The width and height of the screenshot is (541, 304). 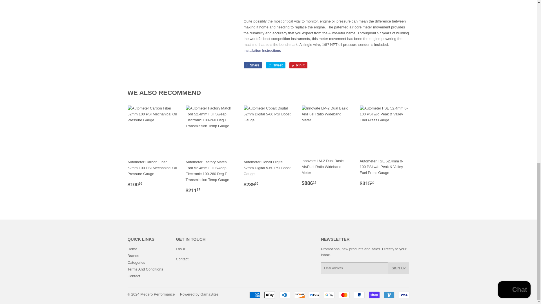 I want to click on Venmo, so click(x=389, y=295).